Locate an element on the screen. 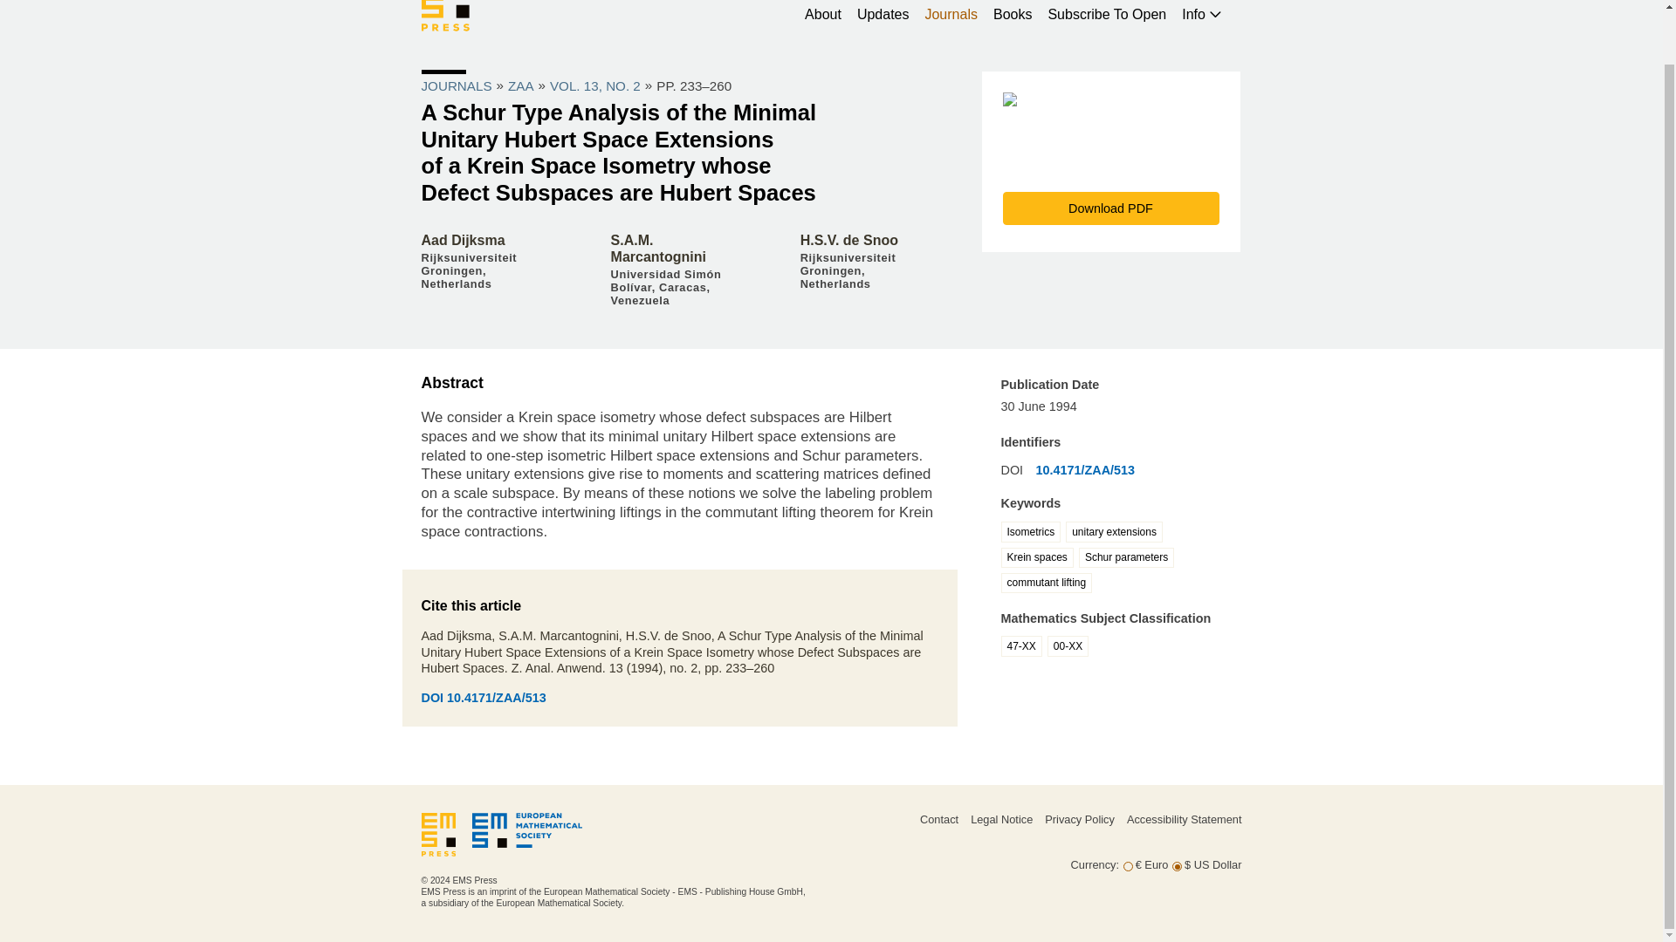 The image size is (1676, 942). Books is located at coordinates (1013, 14).